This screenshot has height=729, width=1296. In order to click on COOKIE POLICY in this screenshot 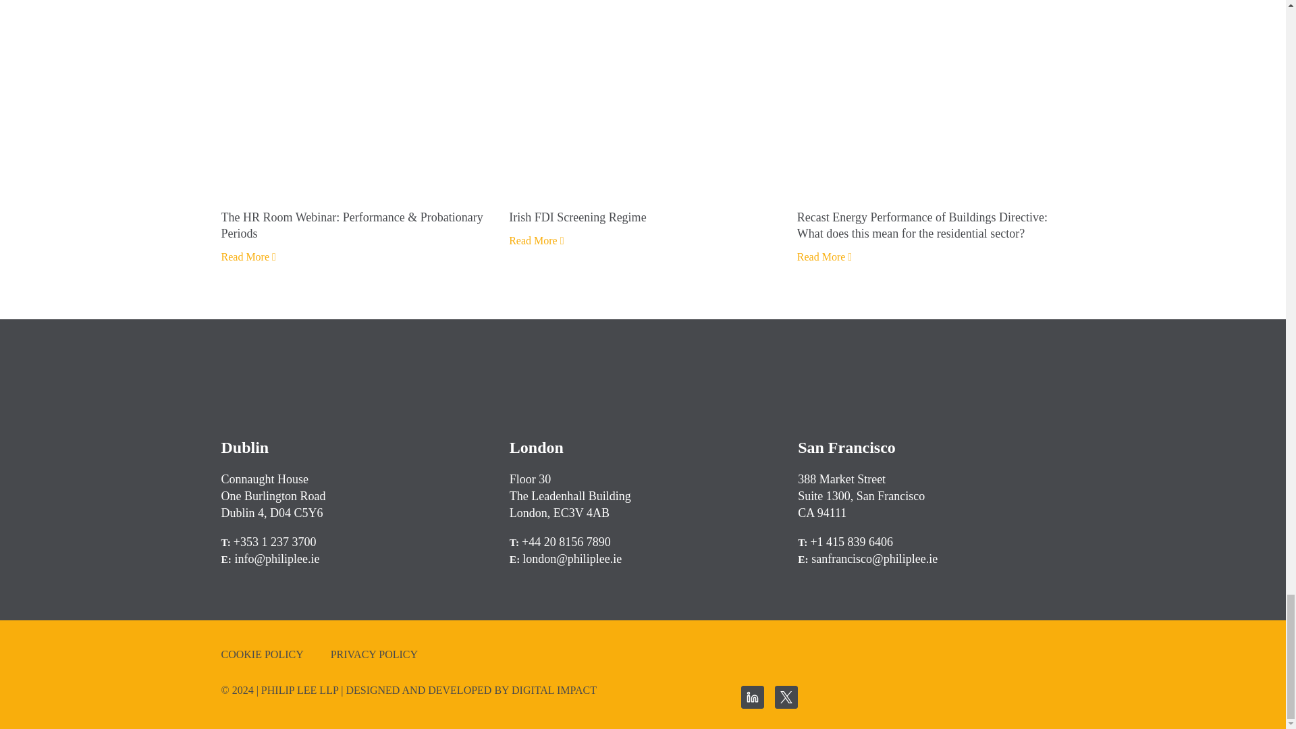, I will do `click(262, 655)`.